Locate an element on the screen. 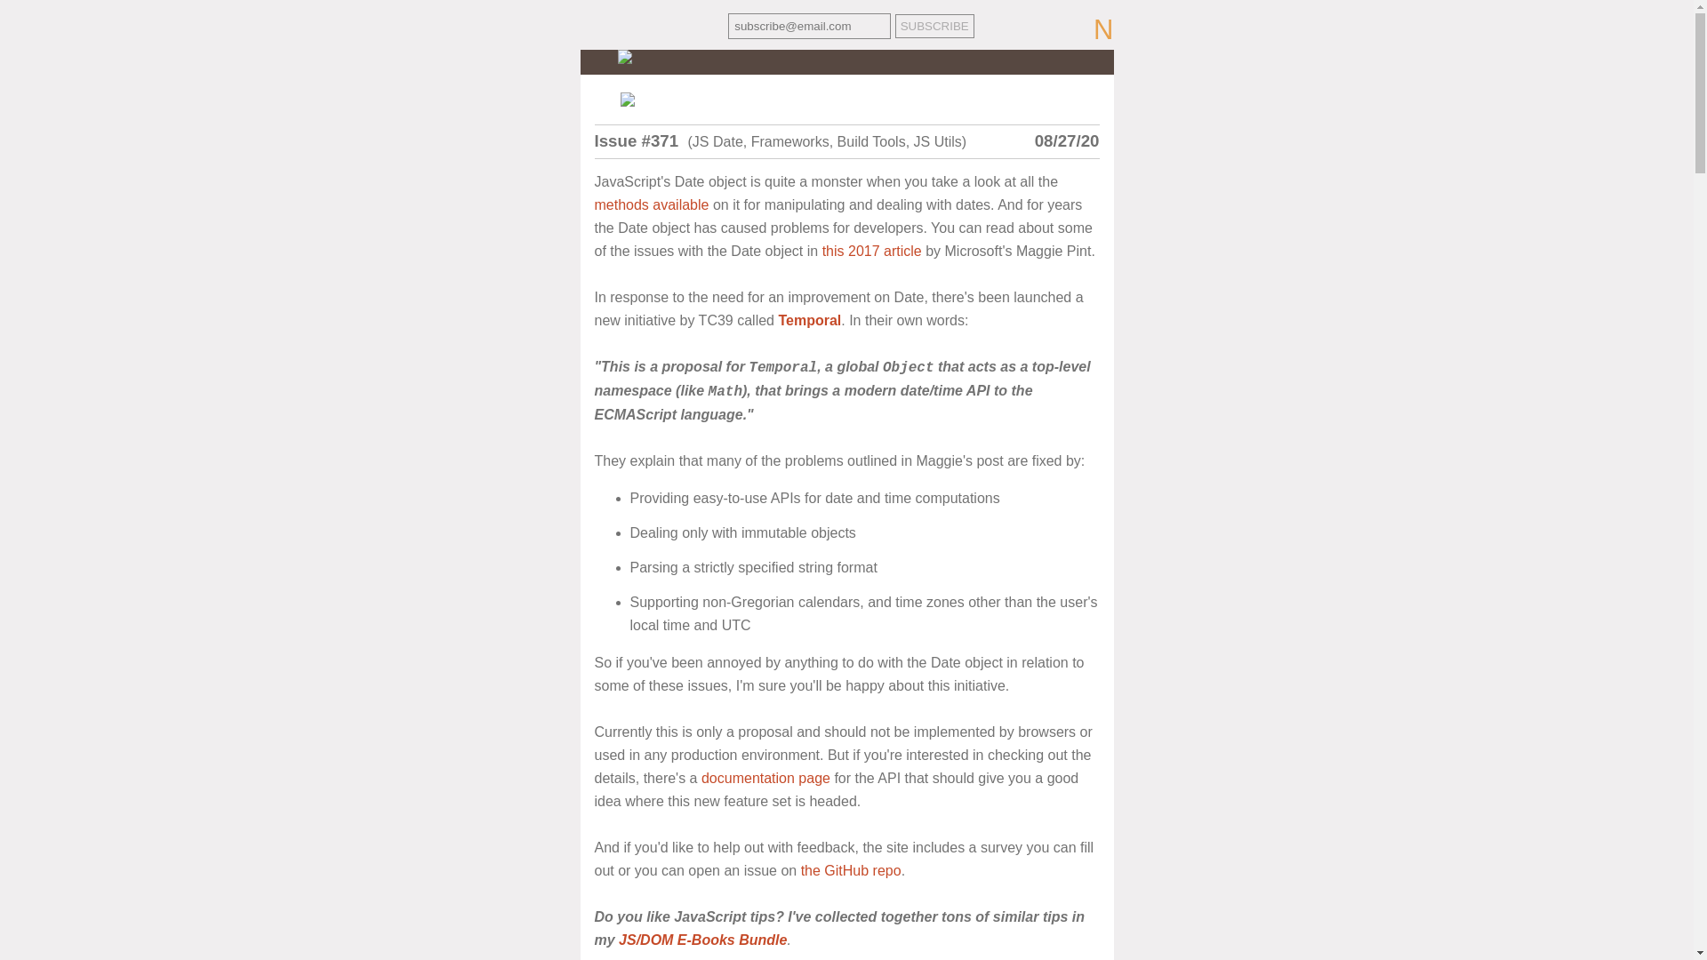  Temporal is located at coordinates (809, 320).